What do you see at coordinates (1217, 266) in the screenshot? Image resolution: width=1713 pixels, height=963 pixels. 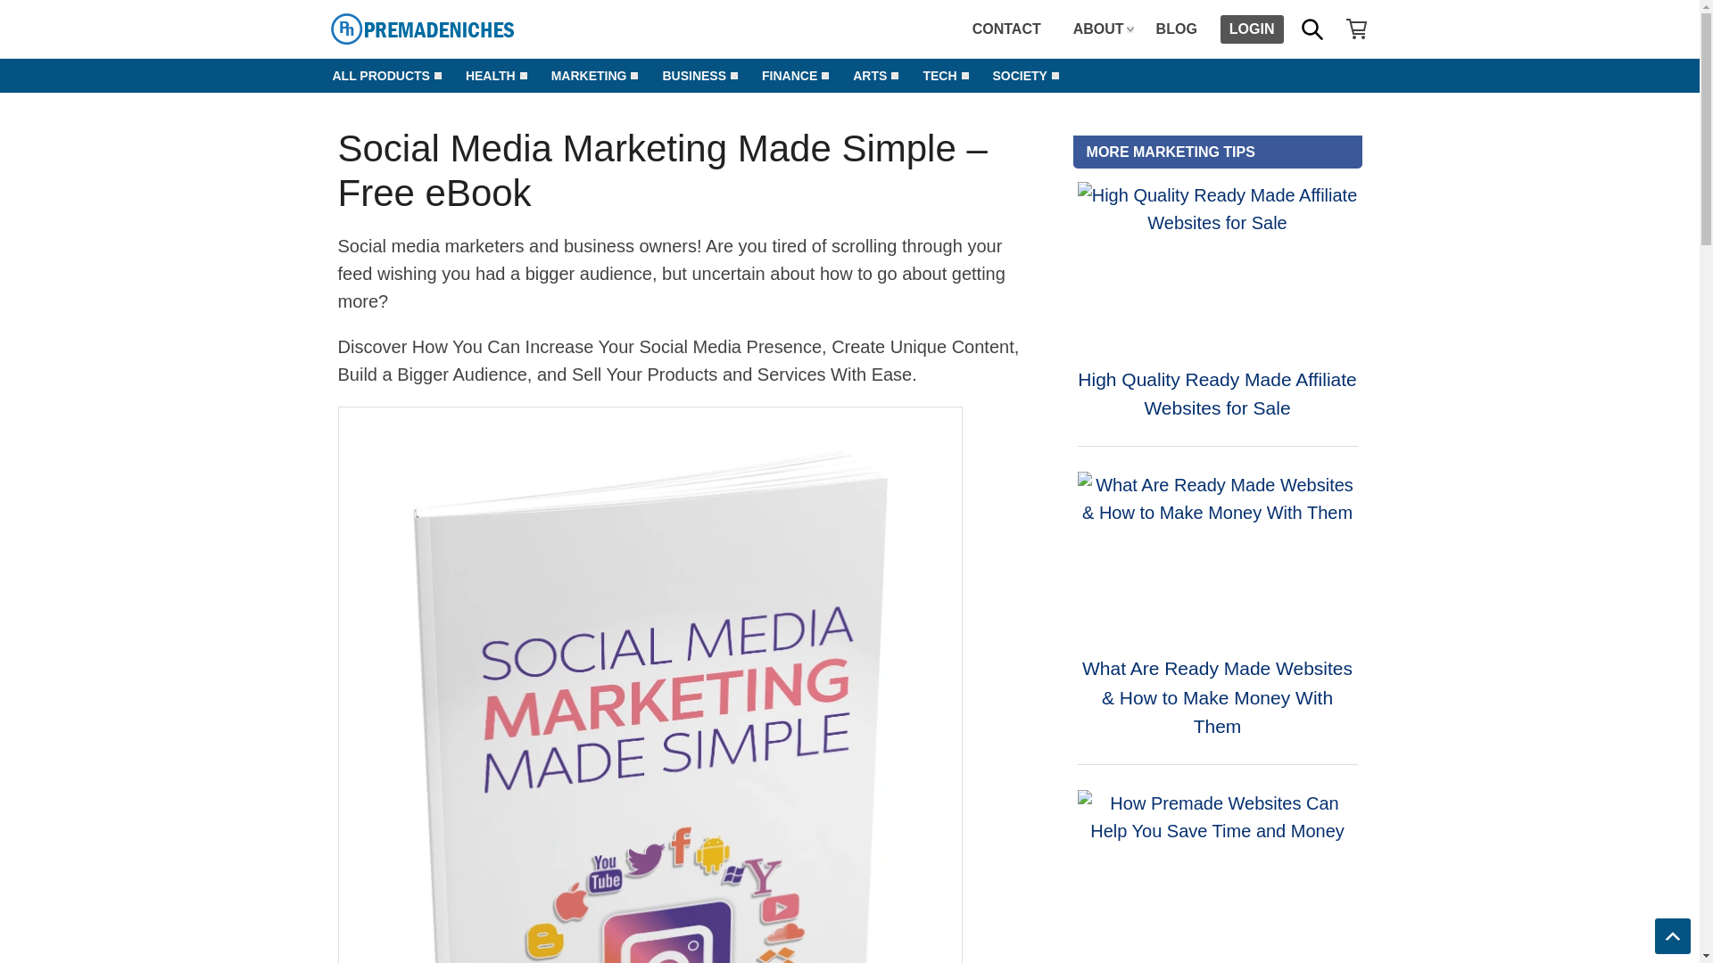 I see `High Quality Ready Made Affiliate Websites for Sale` at bounding box center [1217, 266].